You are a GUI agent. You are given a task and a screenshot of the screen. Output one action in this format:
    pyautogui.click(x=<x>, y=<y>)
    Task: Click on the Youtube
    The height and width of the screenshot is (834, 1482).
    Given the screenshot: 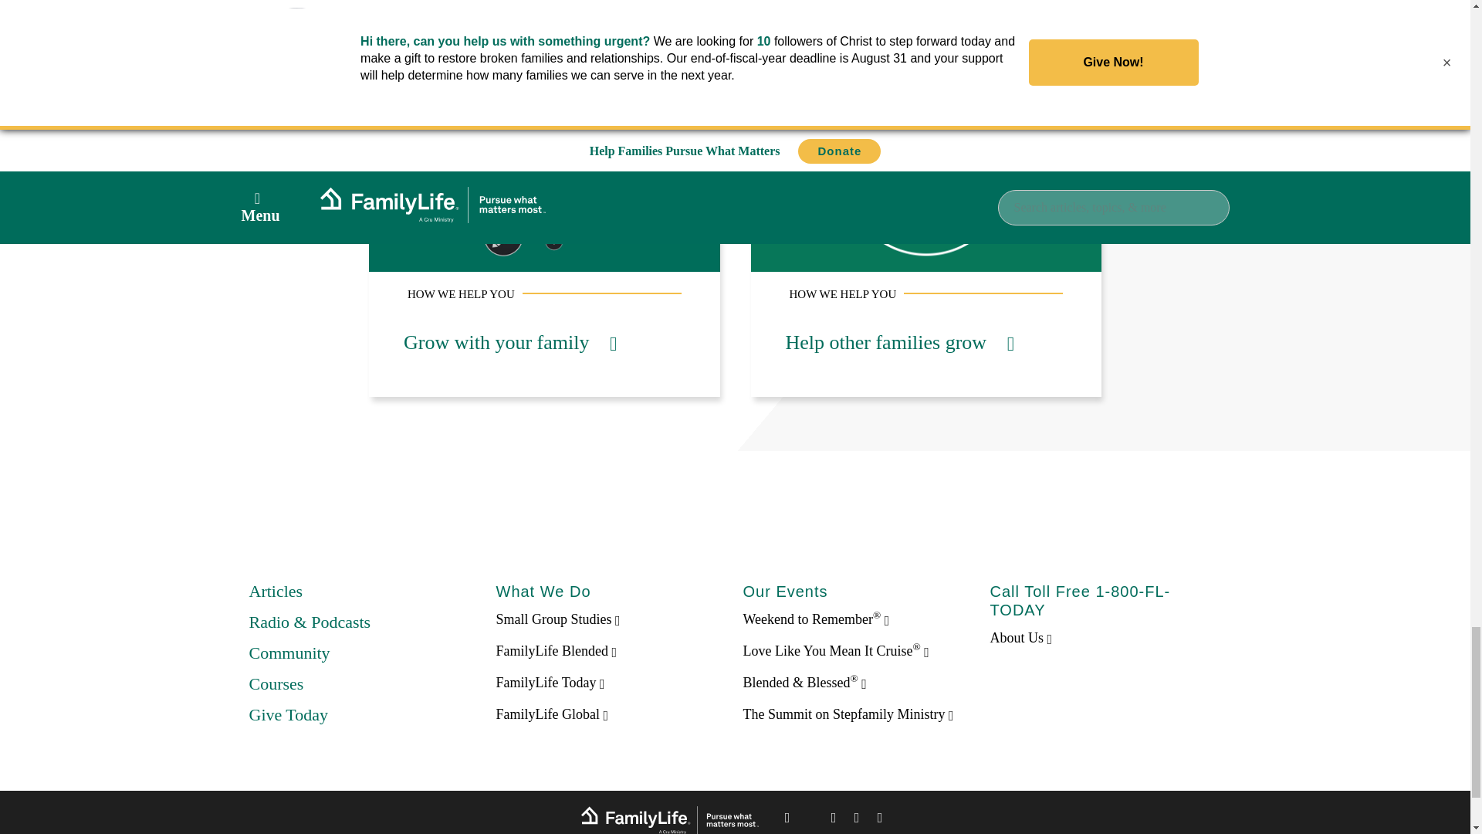 What is the action you would take?
    pyautogui.click(x=880, y=820)
    